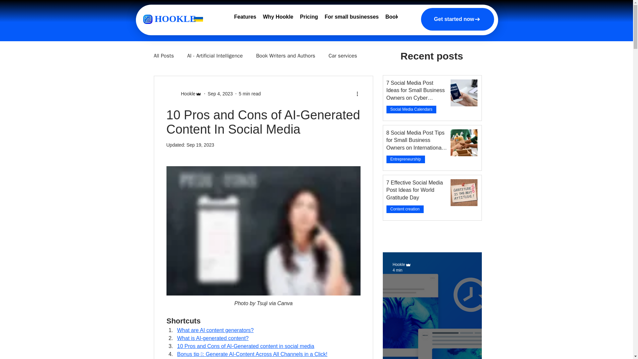 This screenshot has height=359, width=638. I want to click on Hookle, so click(399, 265).